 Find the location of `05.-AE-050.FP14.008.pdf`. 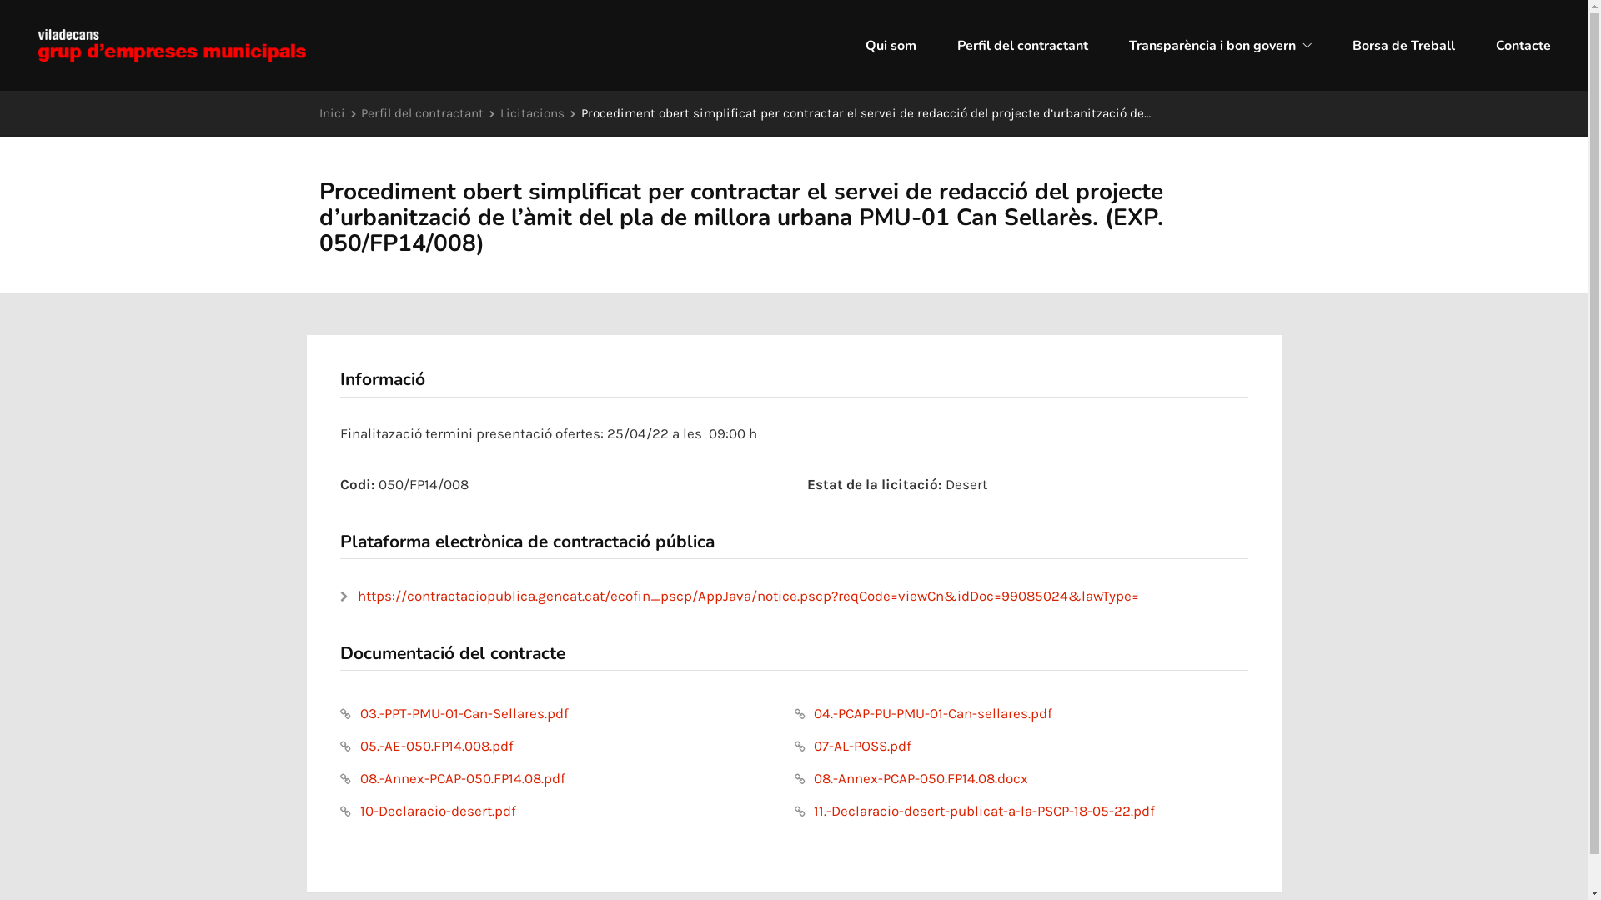

05.-AE-050.FP14.008.pdf is located at coordinates (427, 745).